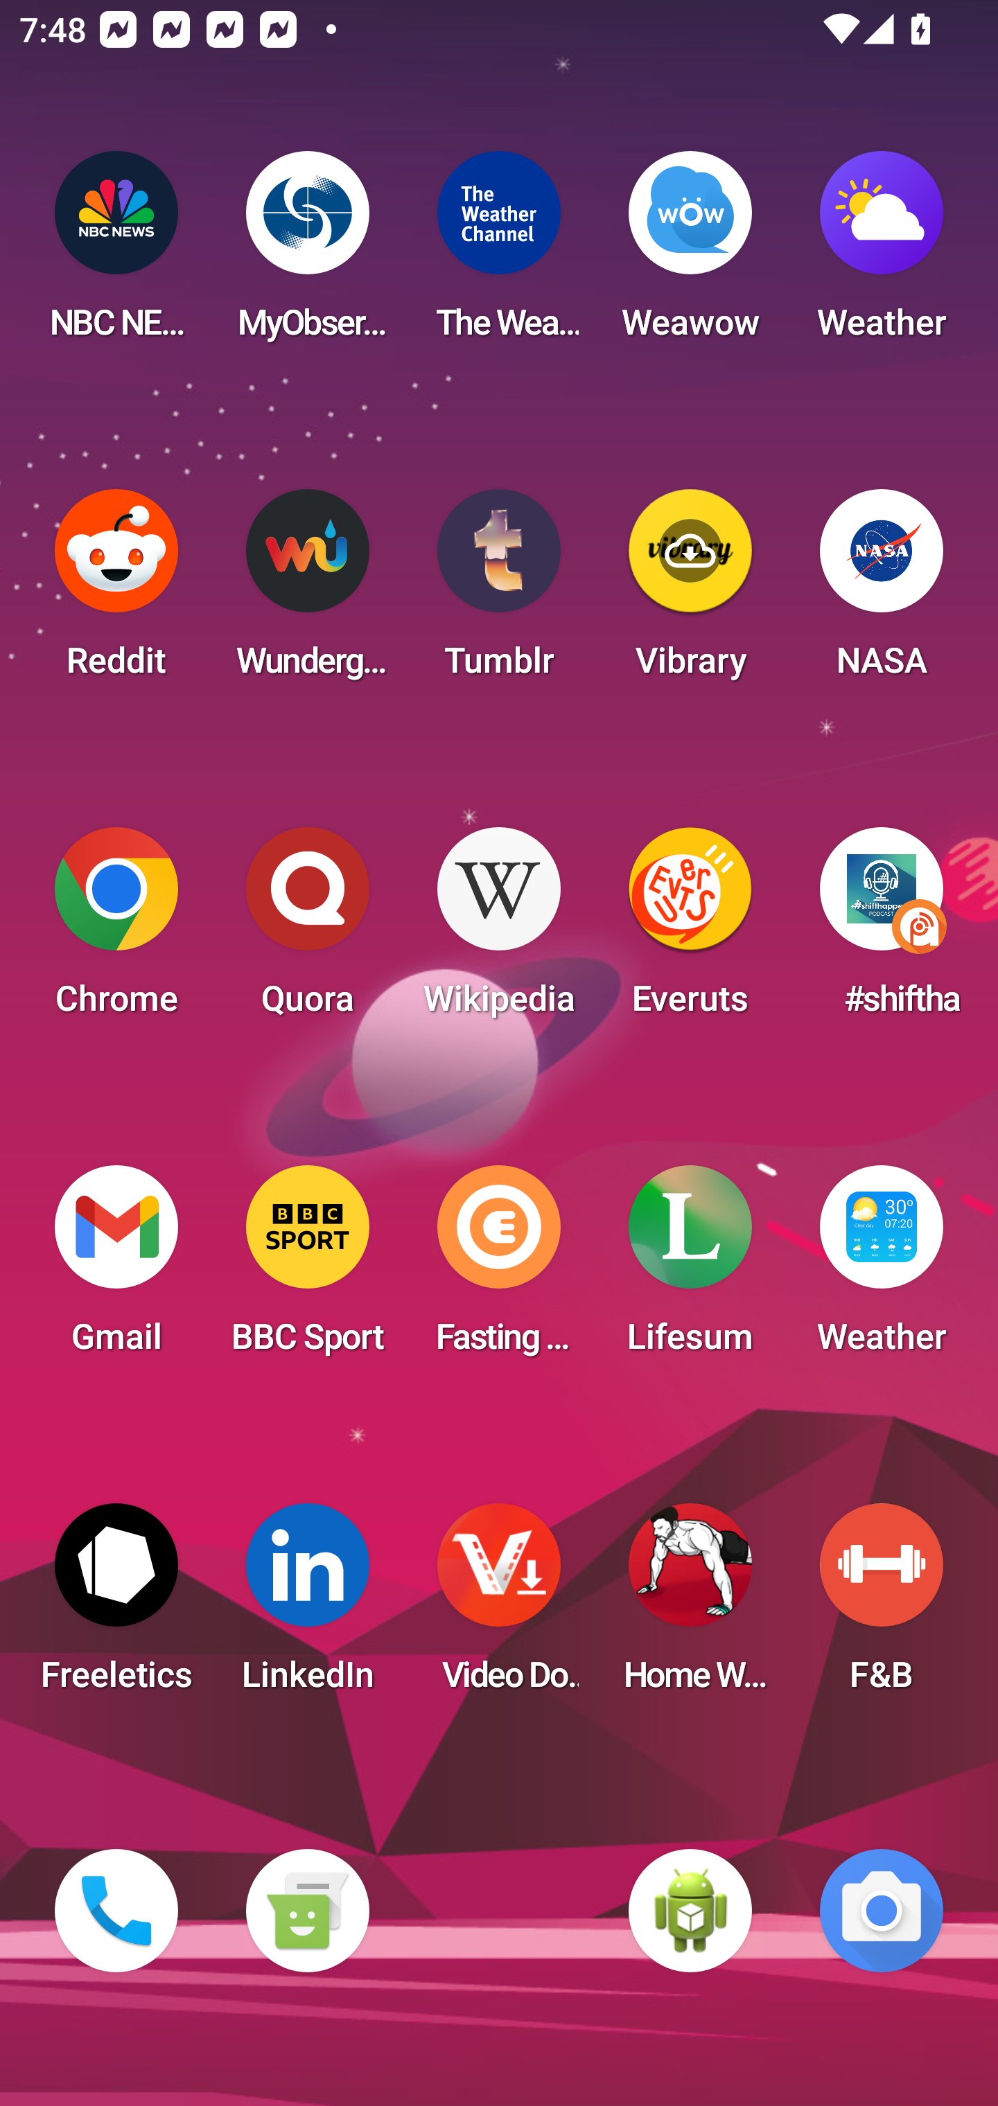 This screenshot has width=998, height=2106. I want to click on The Weather Channel, so click(499, 254).